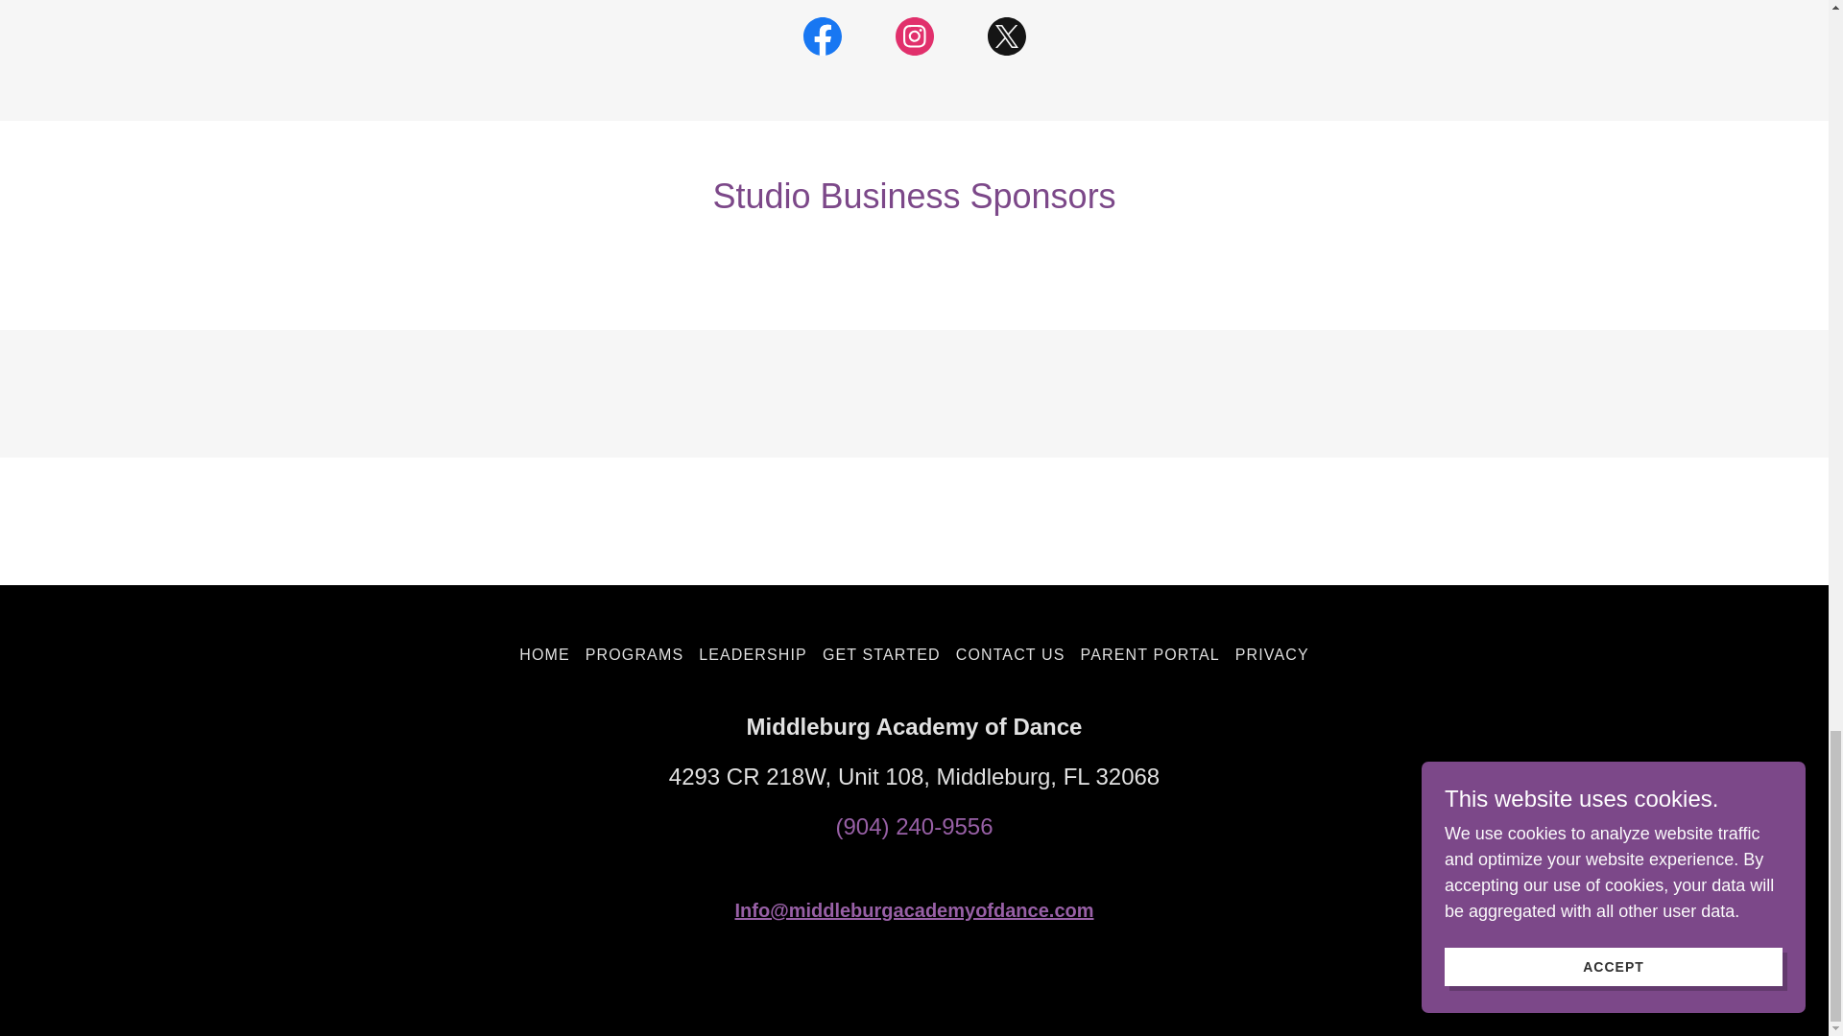 The image size is (1843, 1036). Describe the element at coordinates (753, 654) in the screenshot. I see `LEADERSHIP` at that location.